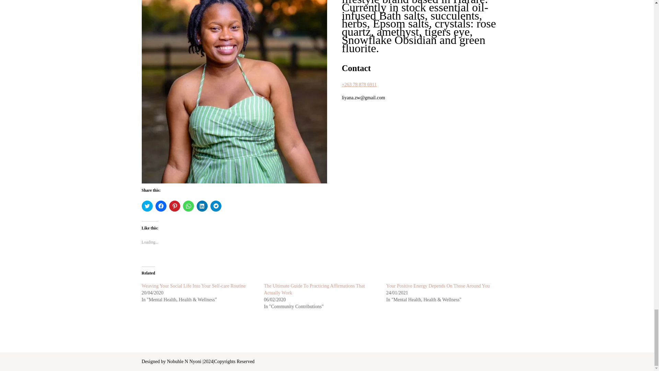 The image size is (659, 371). Describe the element at coordinates (188, 206) in the screenshot. I see `Click to share on WhatsApp` at that location.